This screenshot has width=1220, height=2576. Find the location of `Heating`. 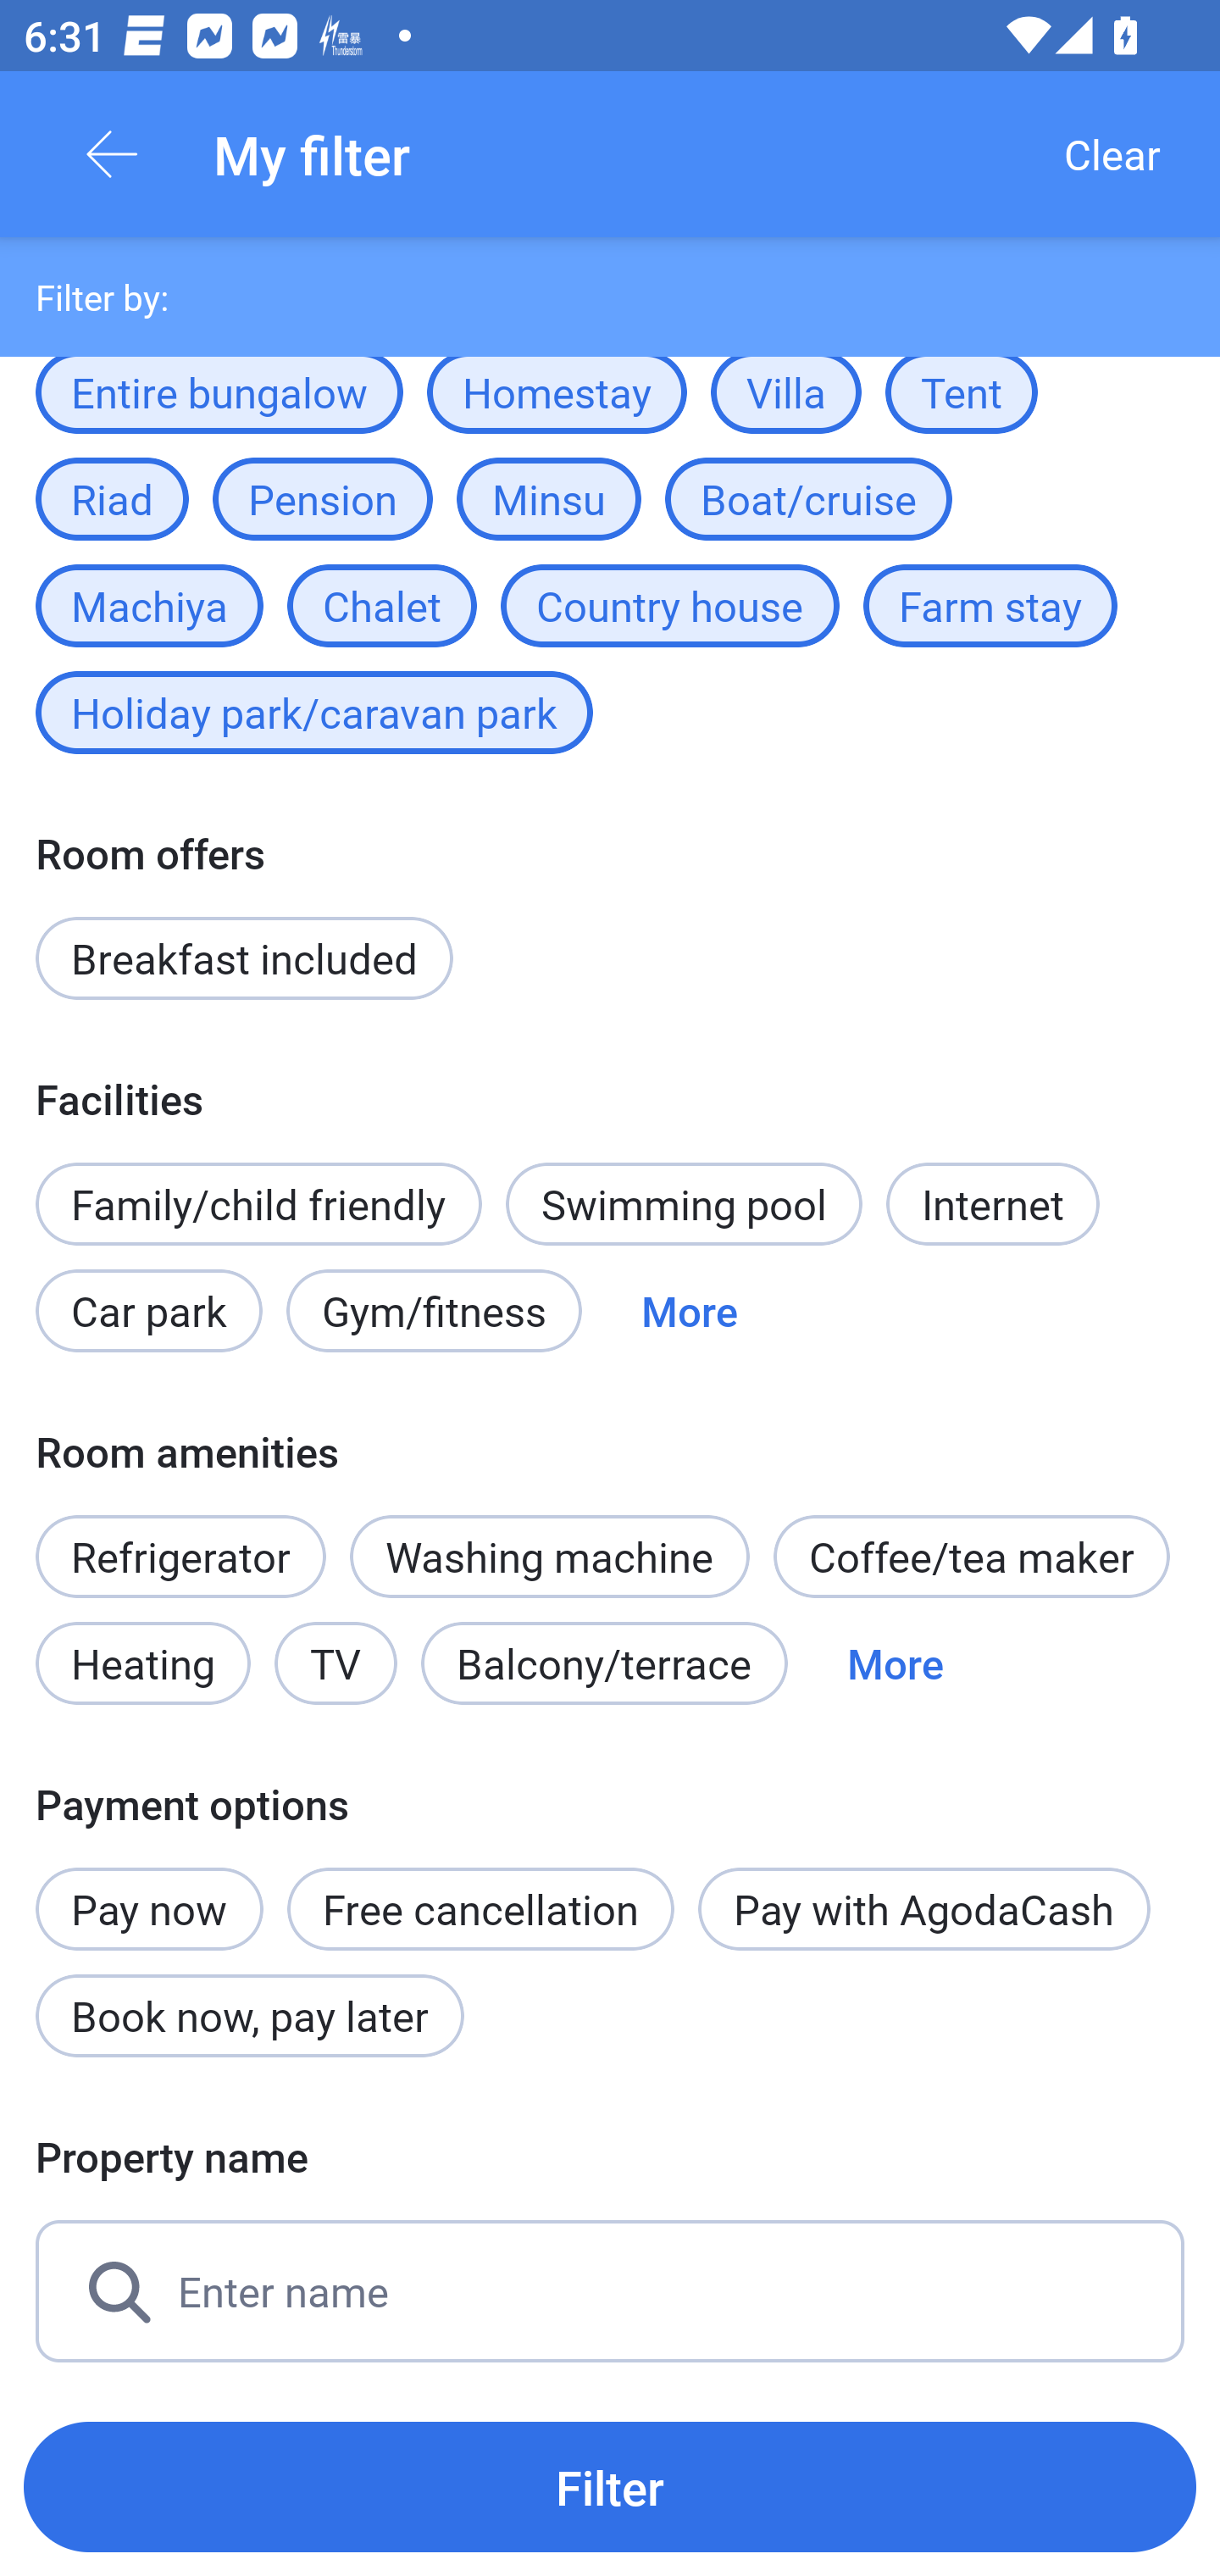

Heating is located at coordinates (142, 1663).